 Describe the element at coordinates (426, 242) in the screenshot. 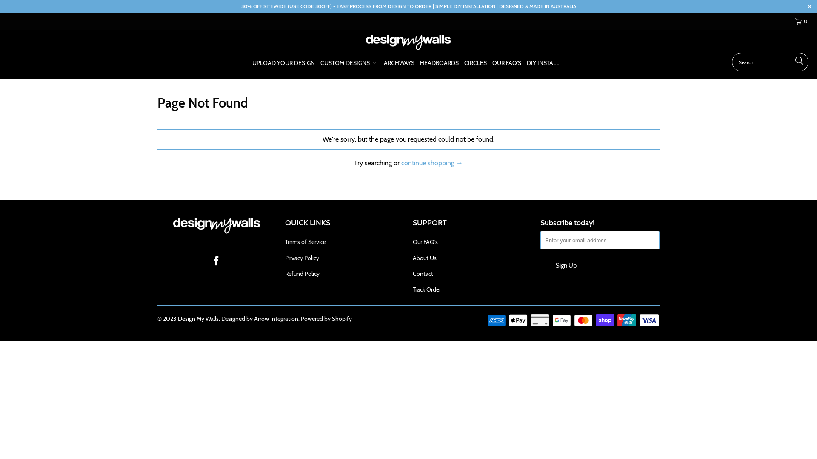

I see `Our FAQ's` at that location.